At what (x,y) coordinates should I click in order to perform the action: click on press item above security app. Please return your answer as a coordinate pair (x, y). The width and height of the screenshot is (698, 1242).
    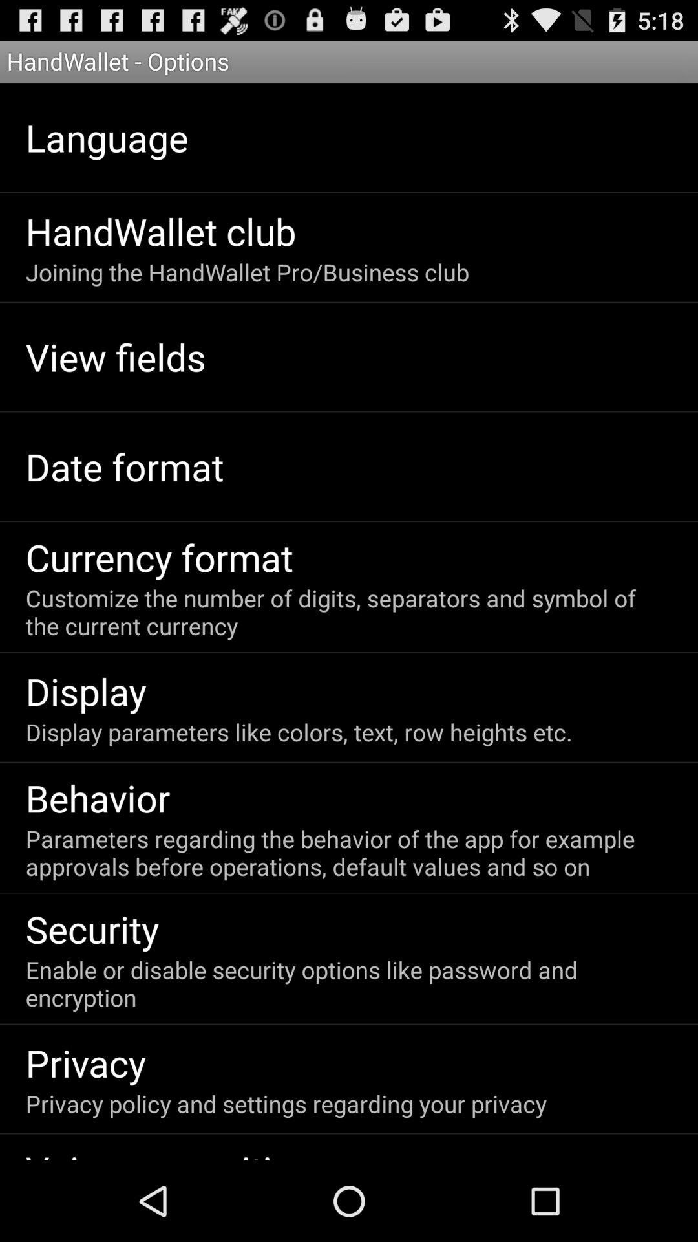
    Looking at the image, I should click on (348, 853).